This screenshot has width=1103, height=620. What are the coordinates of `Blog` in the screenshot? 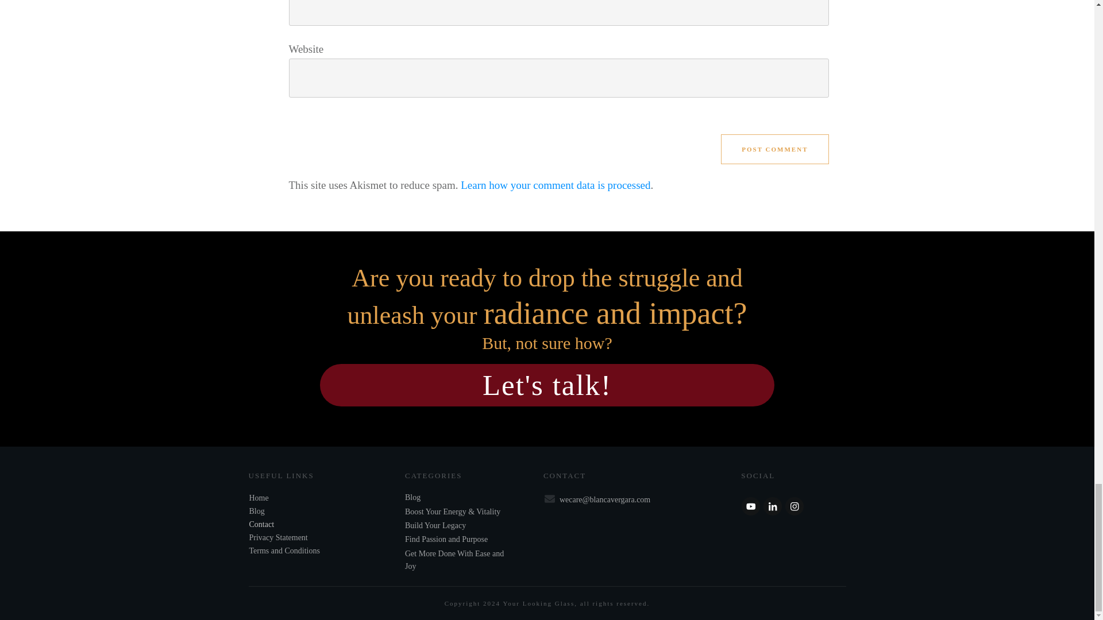 It's located at (412, 498).